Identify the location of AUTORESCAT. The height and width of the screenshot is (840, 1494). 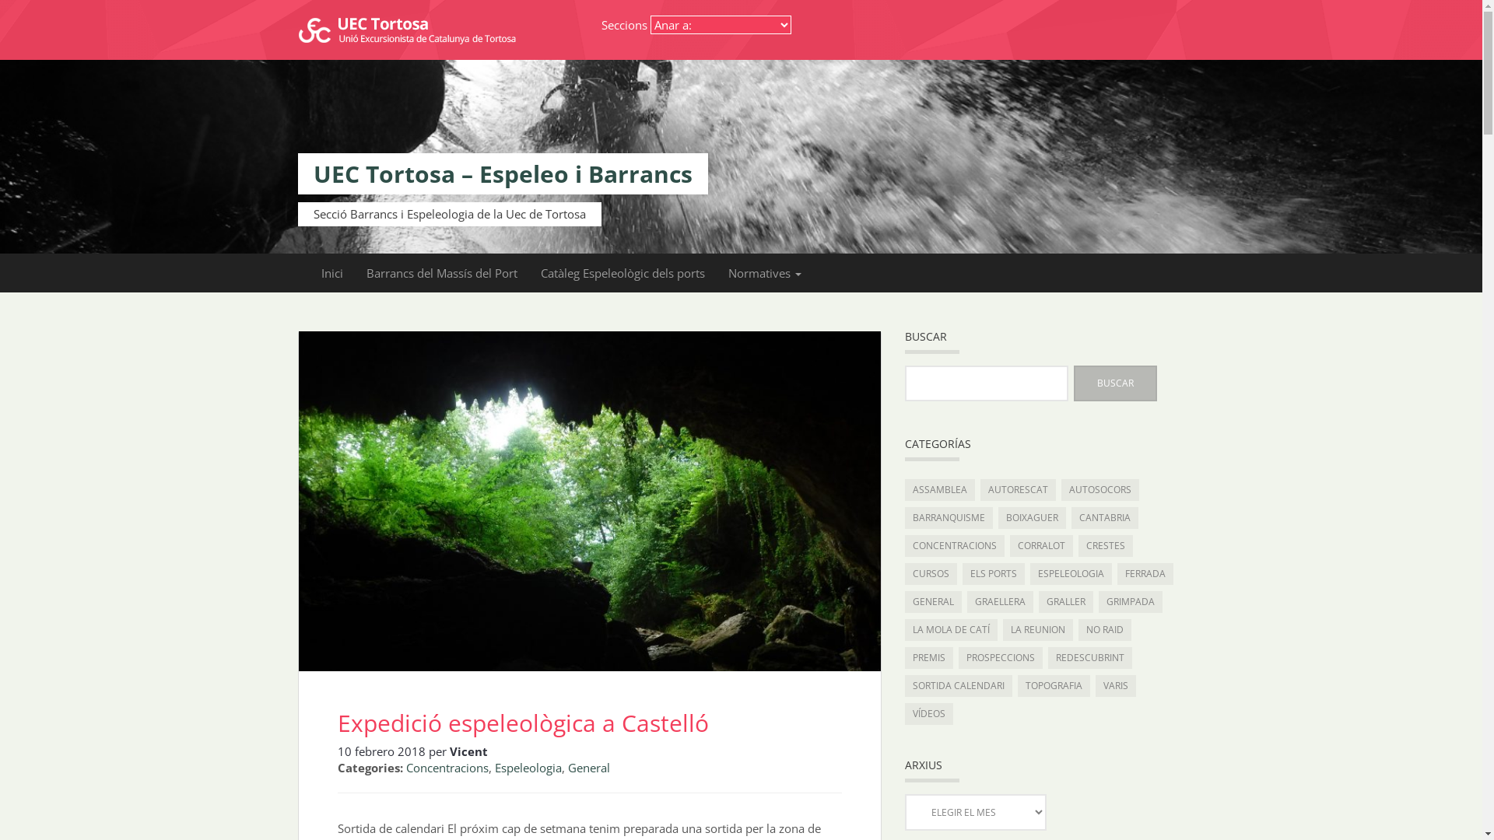
(1018, 490).